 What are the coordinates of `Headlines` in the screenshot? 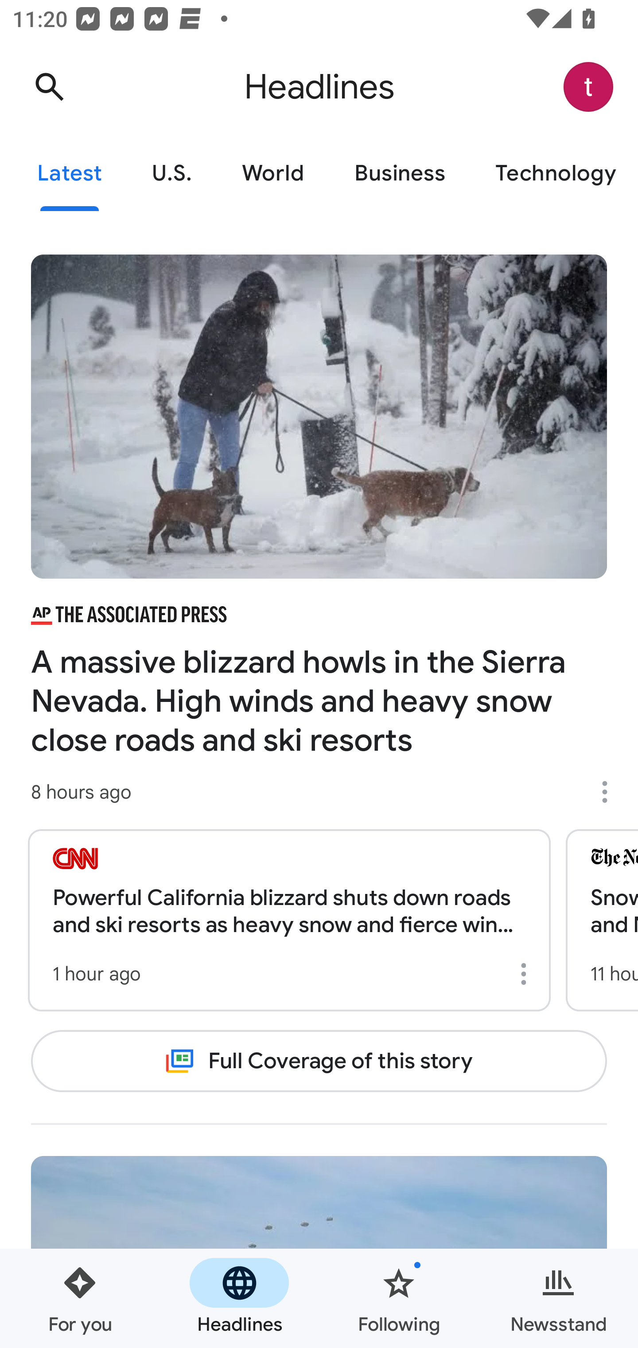 It's located at (239, 1298).